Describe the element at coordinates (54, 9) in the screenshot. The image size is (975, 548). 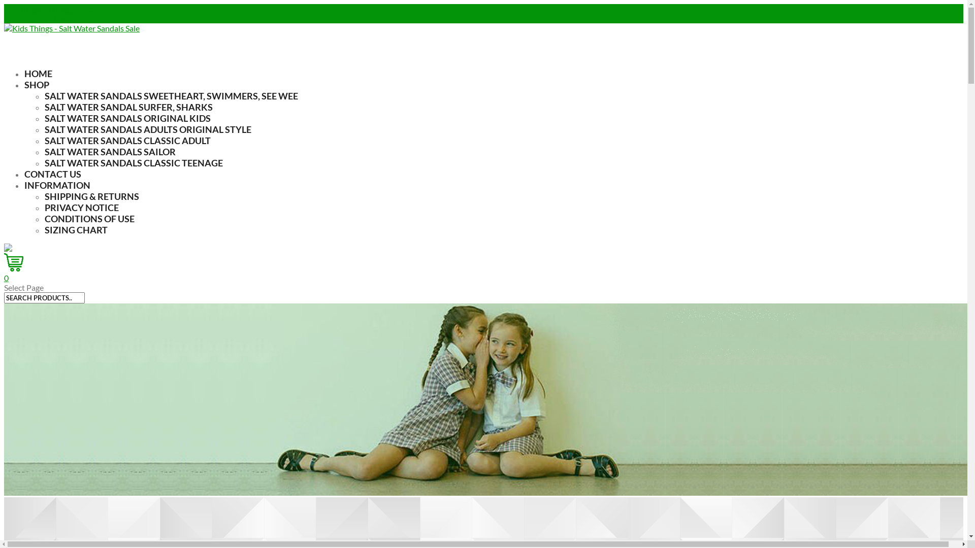
I see `kidsthingsonline@gmail.com` at that location.